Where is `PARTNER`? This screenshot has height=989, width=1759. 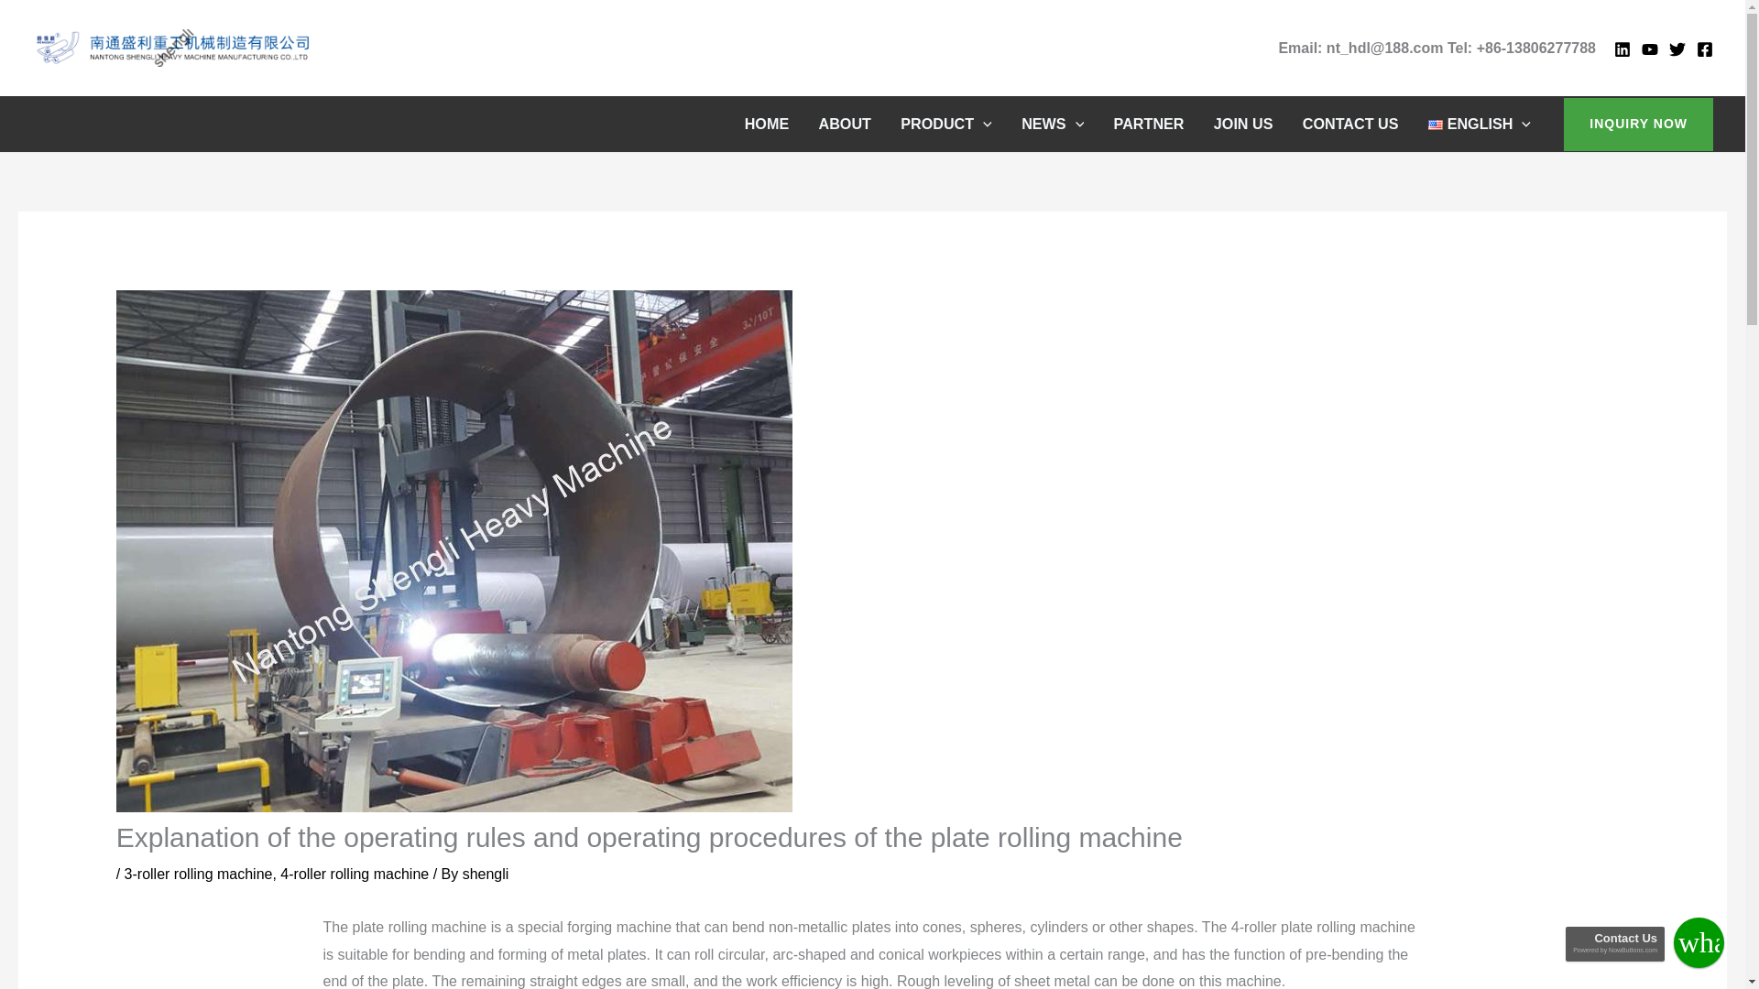
PARTNER is located at coordinates (1147, 123).